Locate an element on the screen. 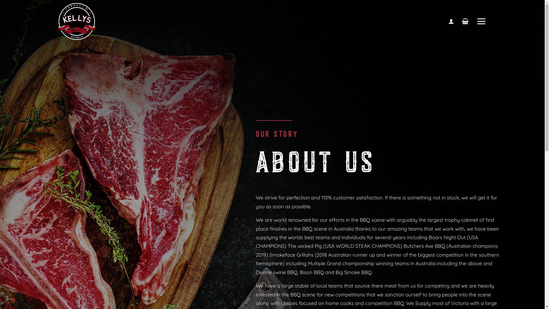  Cart is located at coordinates (466, 21).